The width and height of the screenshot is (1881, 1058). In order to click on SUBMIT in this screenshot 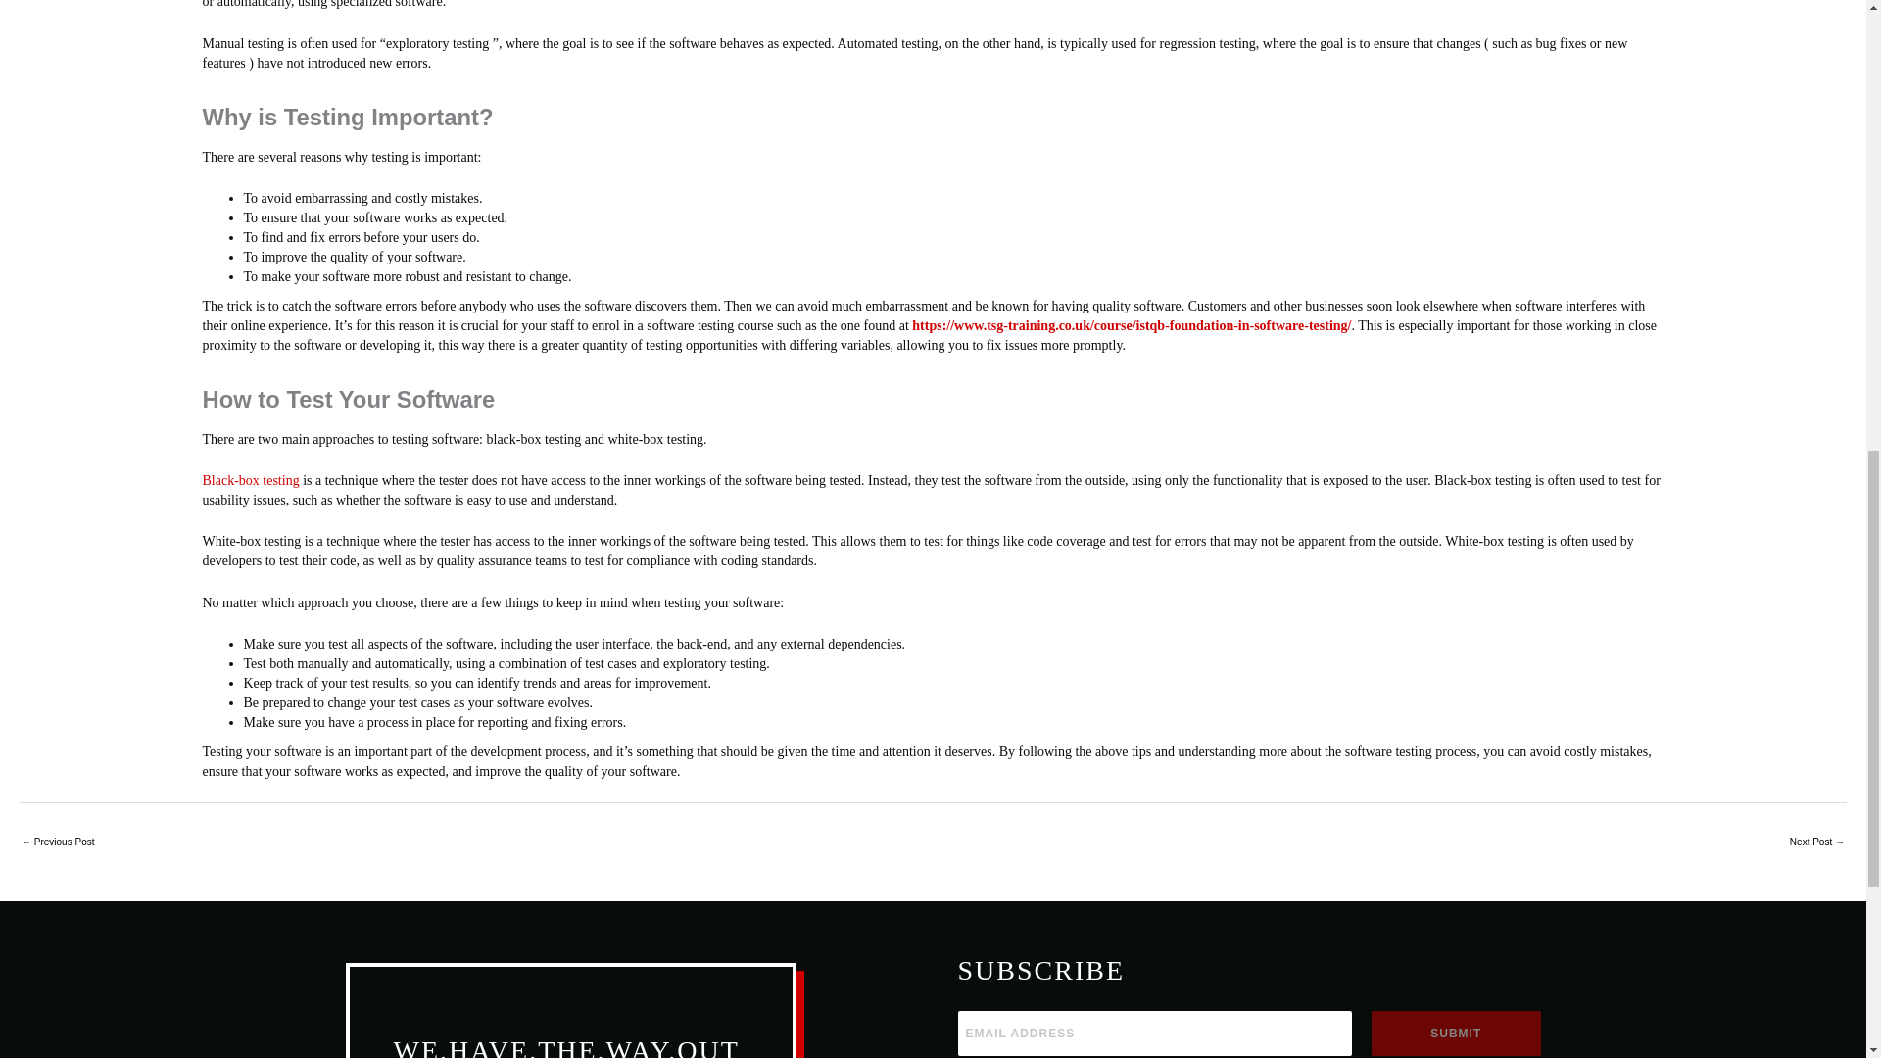, I will do `click(1456, 1033)`.